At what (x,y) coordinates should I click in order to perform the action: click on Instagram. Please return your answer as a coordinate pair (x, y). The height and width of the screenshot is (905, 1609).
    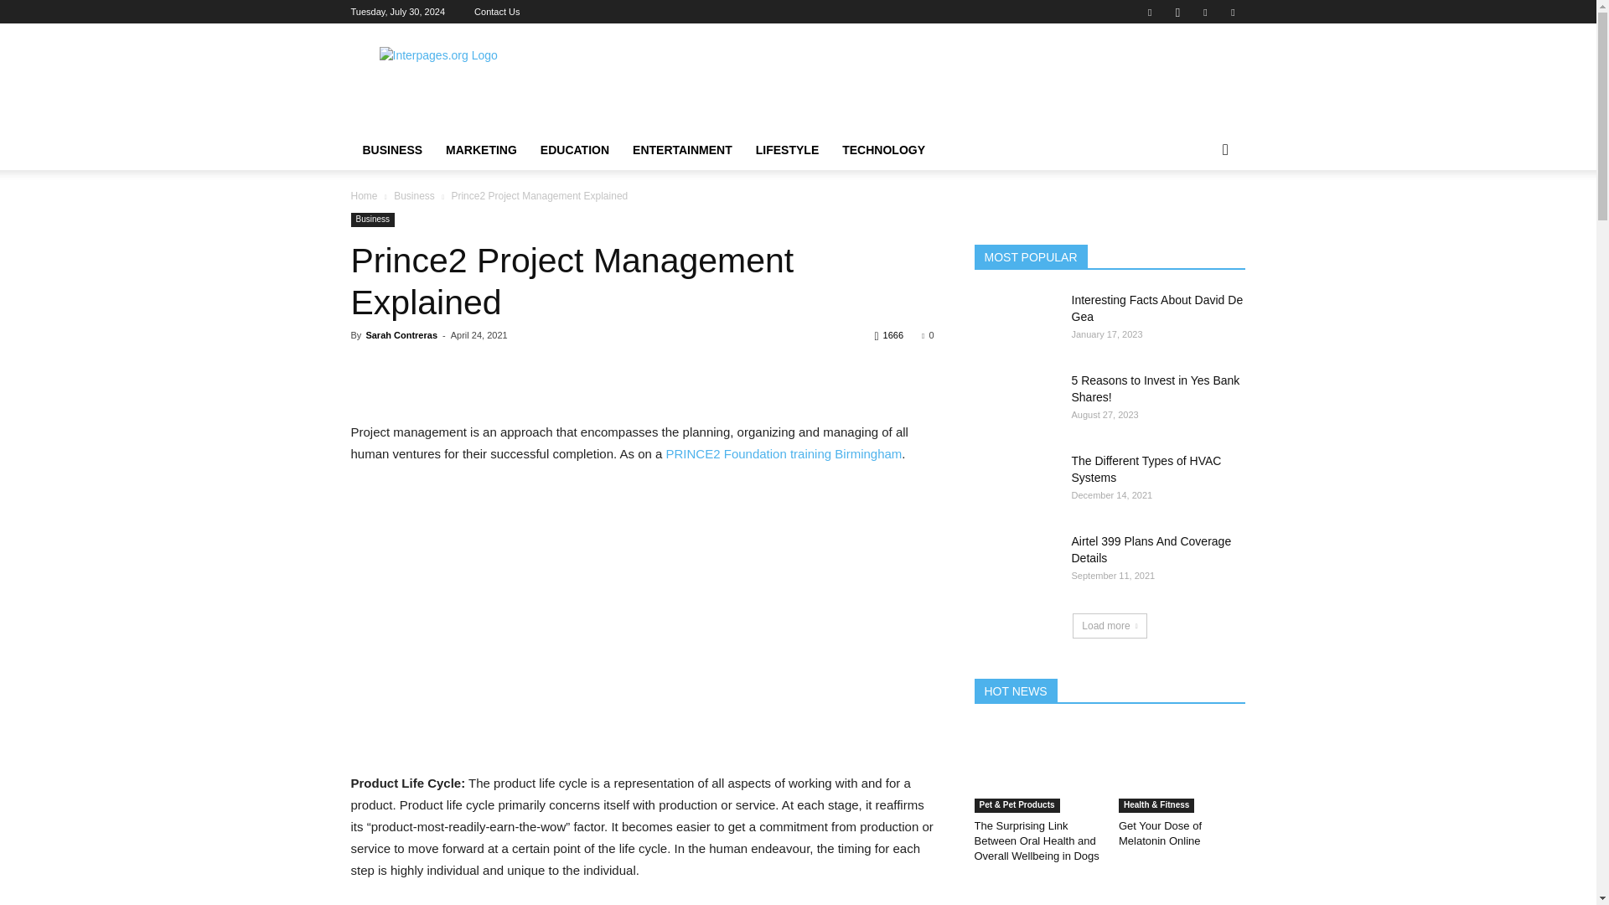
    Looking at the image, I should click on (1177, 12).